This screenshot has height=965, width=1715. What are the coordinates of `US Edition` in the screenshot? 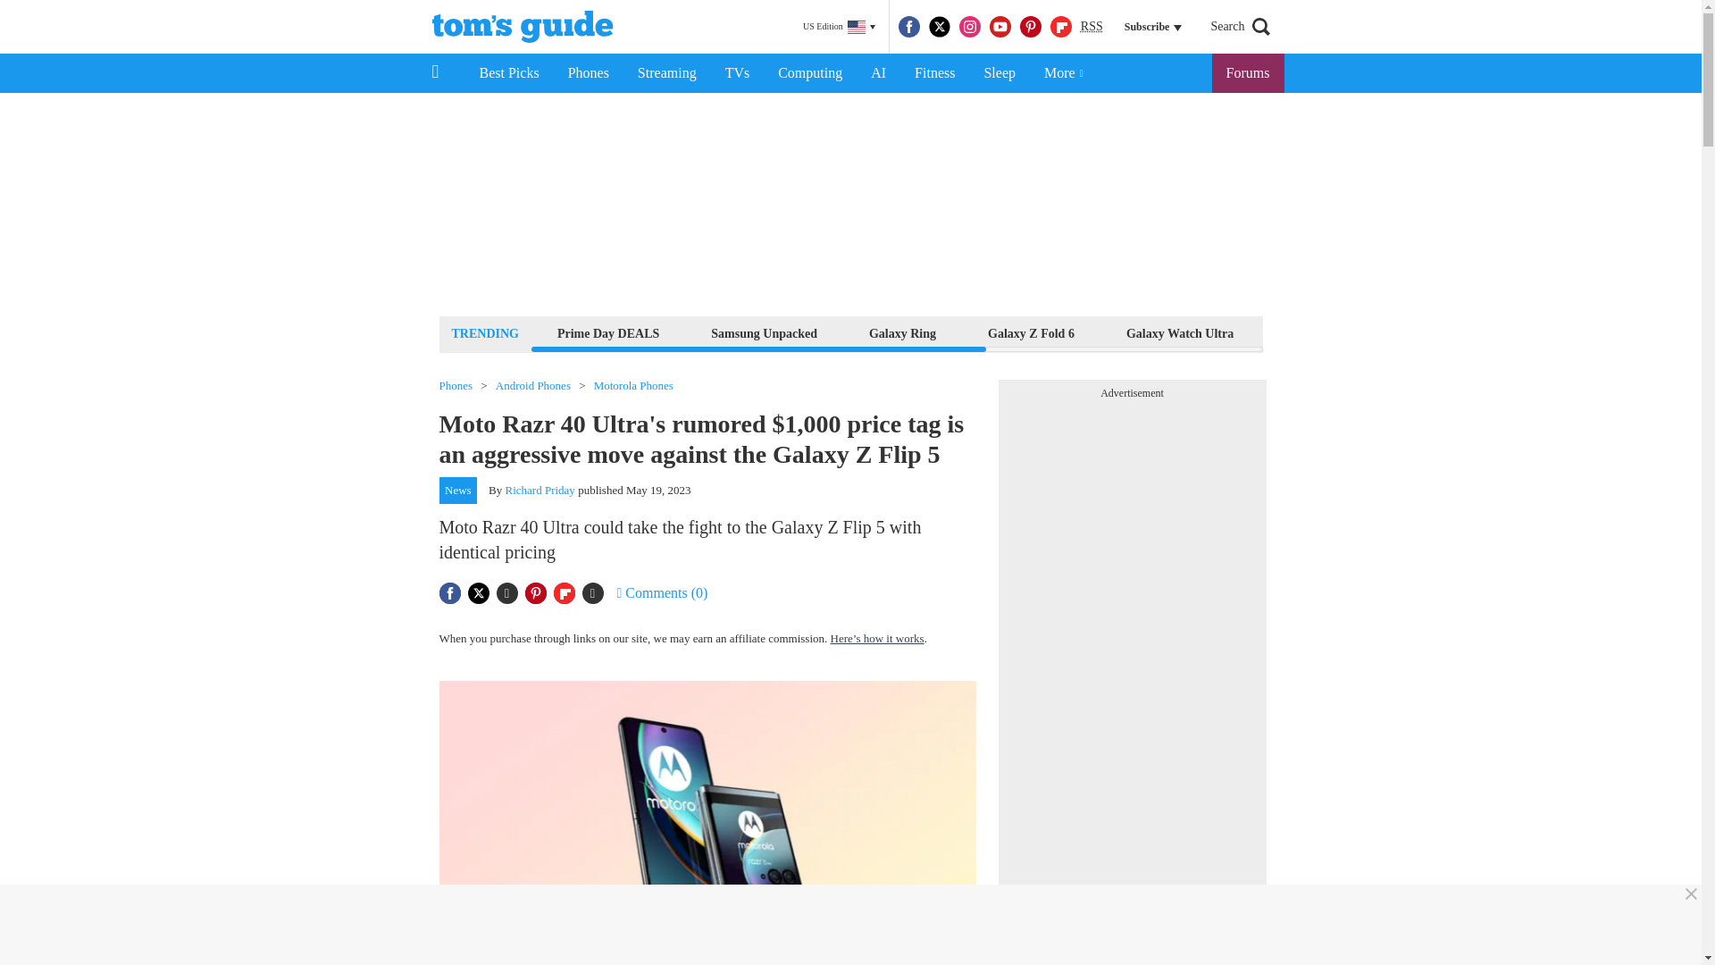 It's located at (839, 27).